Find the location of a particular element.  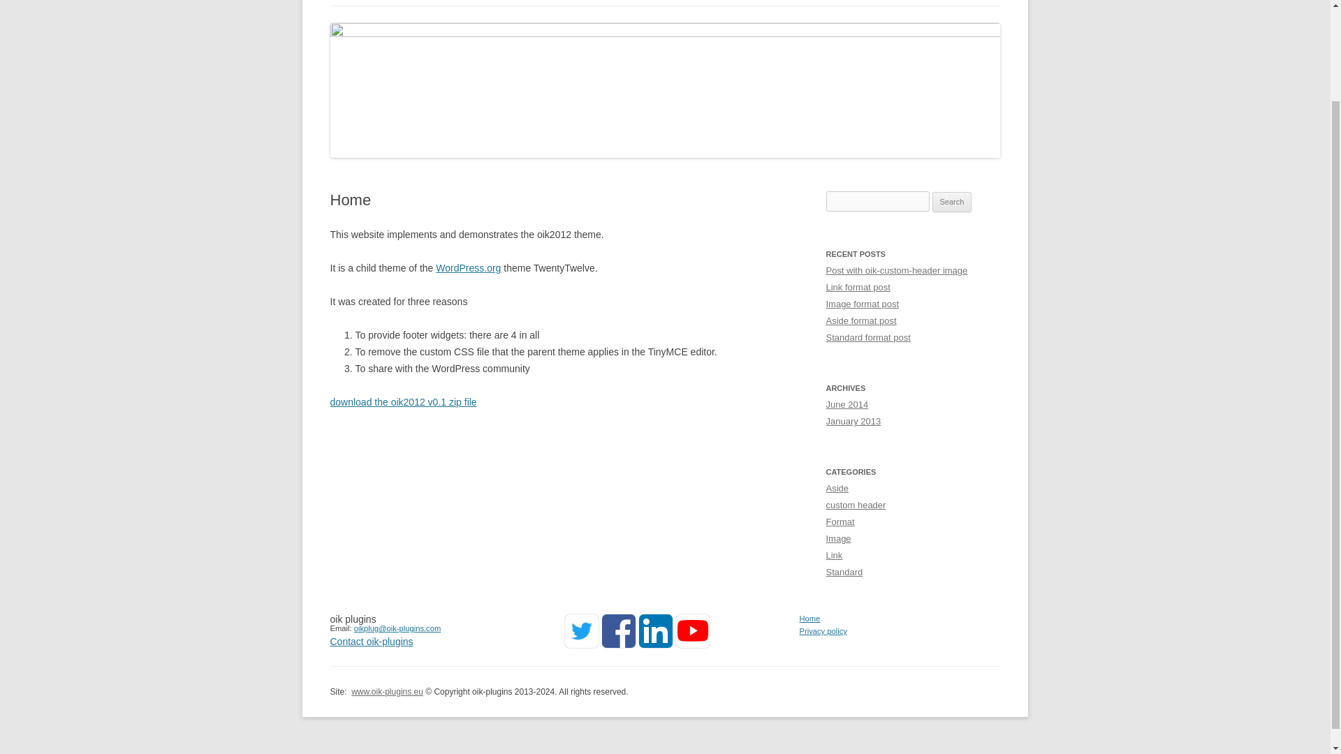

BLOG is located at coordinates (493, 3).